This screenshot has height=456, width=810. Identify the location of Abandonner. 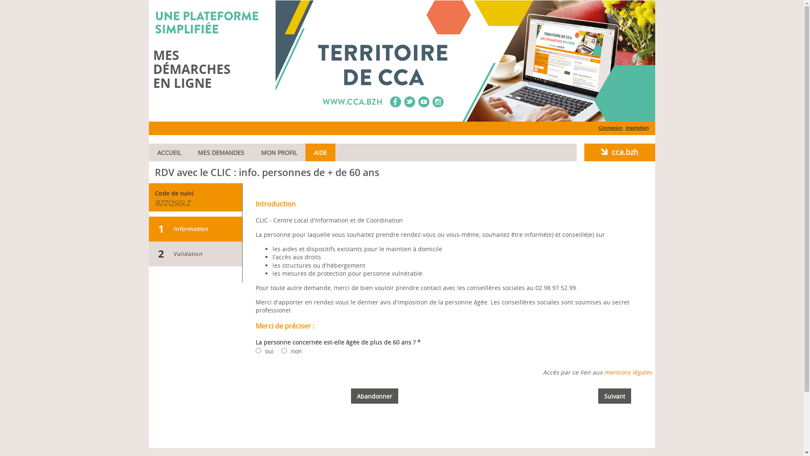
(375, 396).